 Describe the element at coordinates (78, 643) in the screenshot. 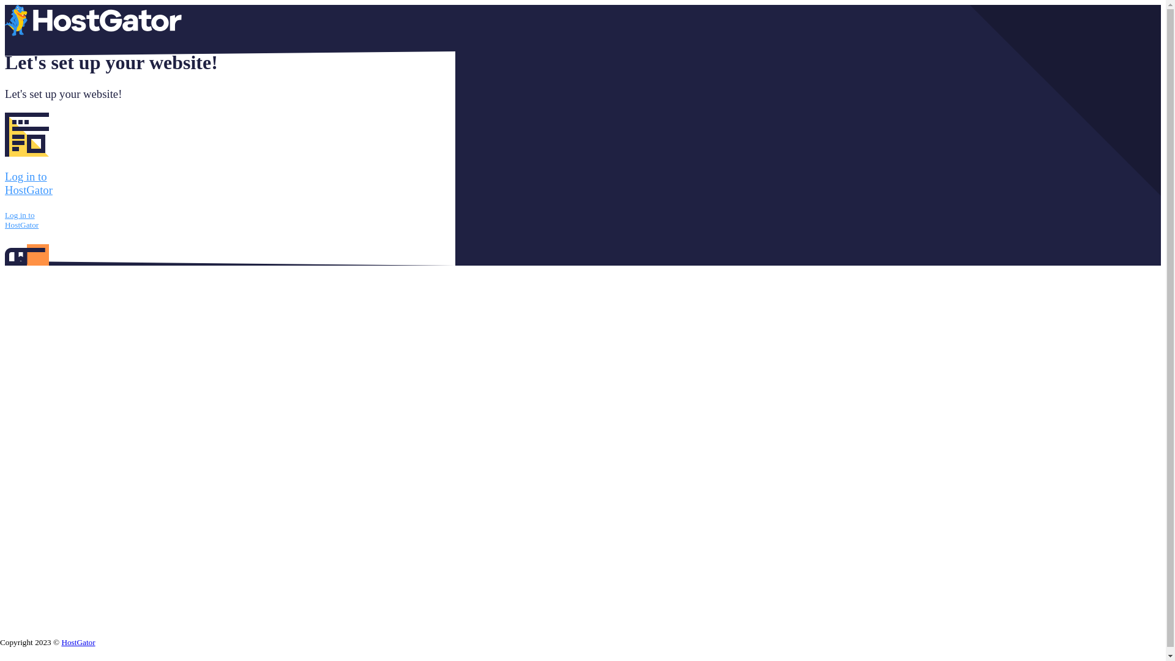

I see `HostGator` at that location.